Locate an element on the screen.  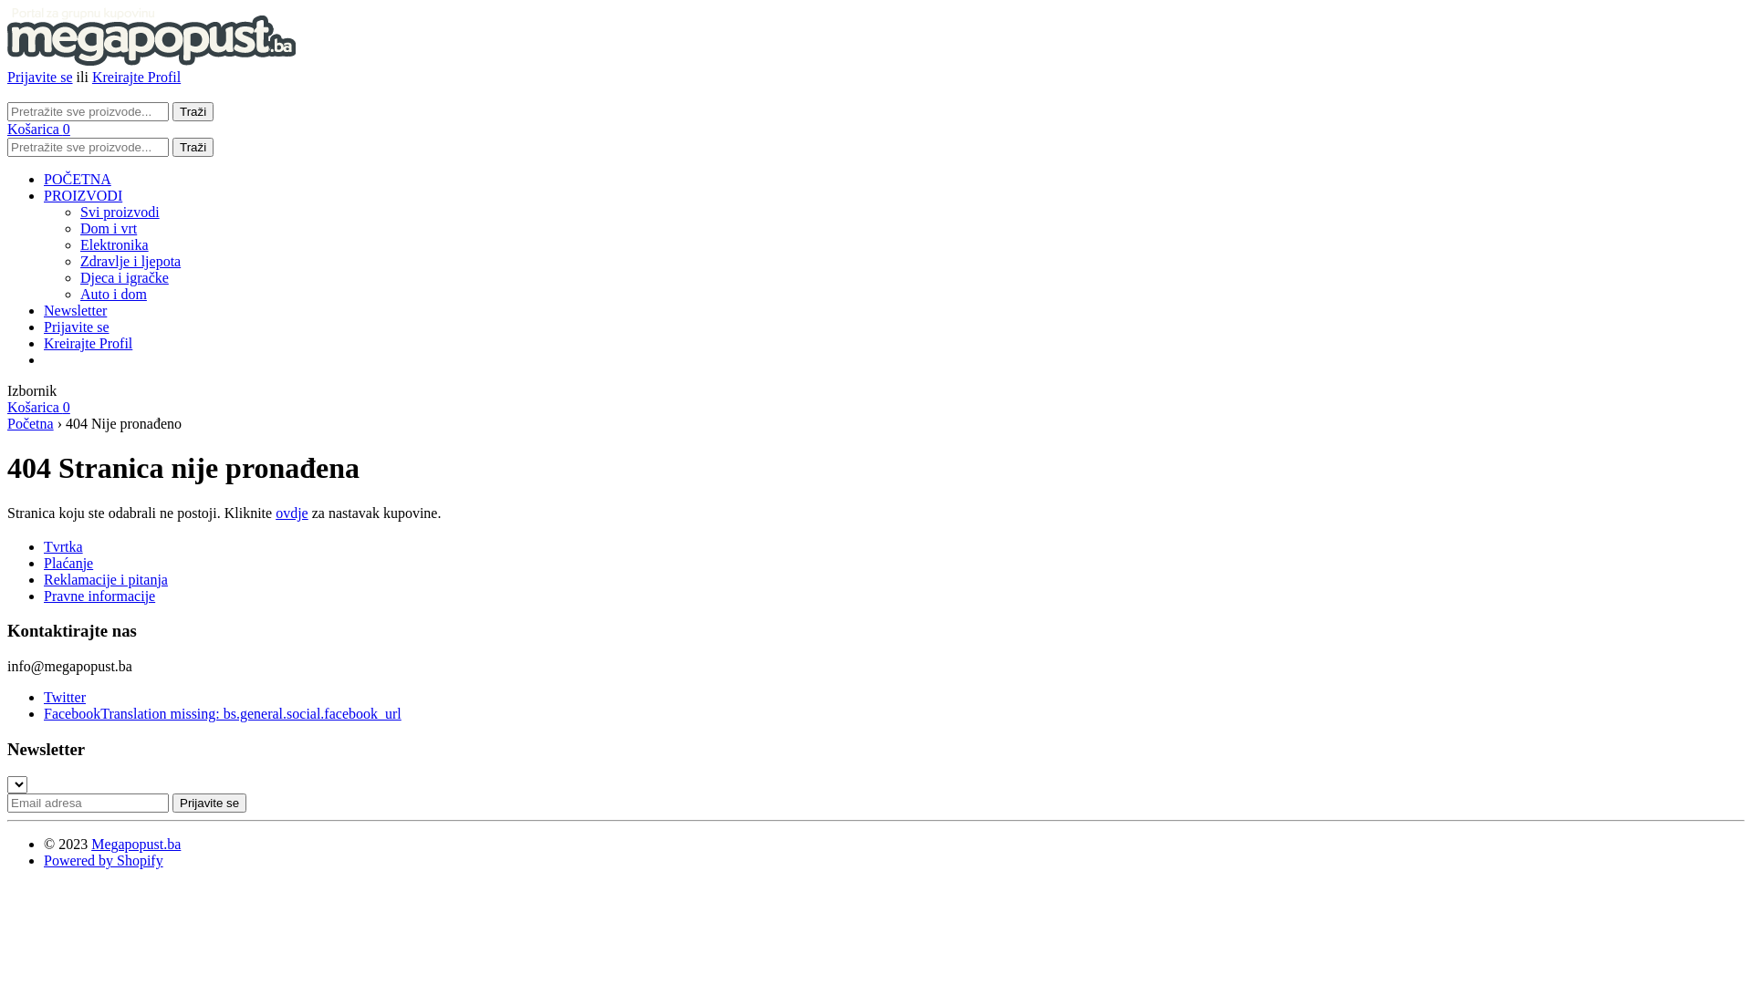
Kreirajte Profil is located at coordinates (137, 77).